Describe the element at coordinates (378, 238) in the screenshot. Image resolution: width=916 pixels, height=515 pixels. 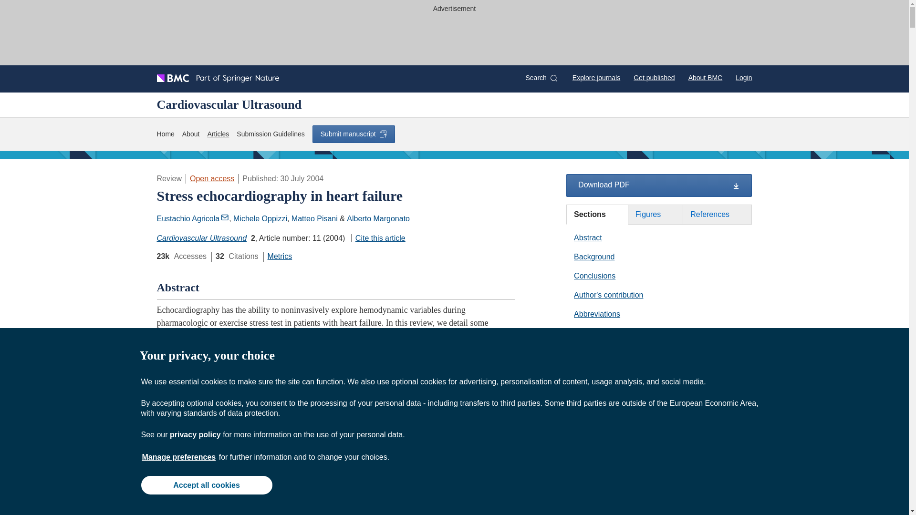
I see `Cite this article` at that location.